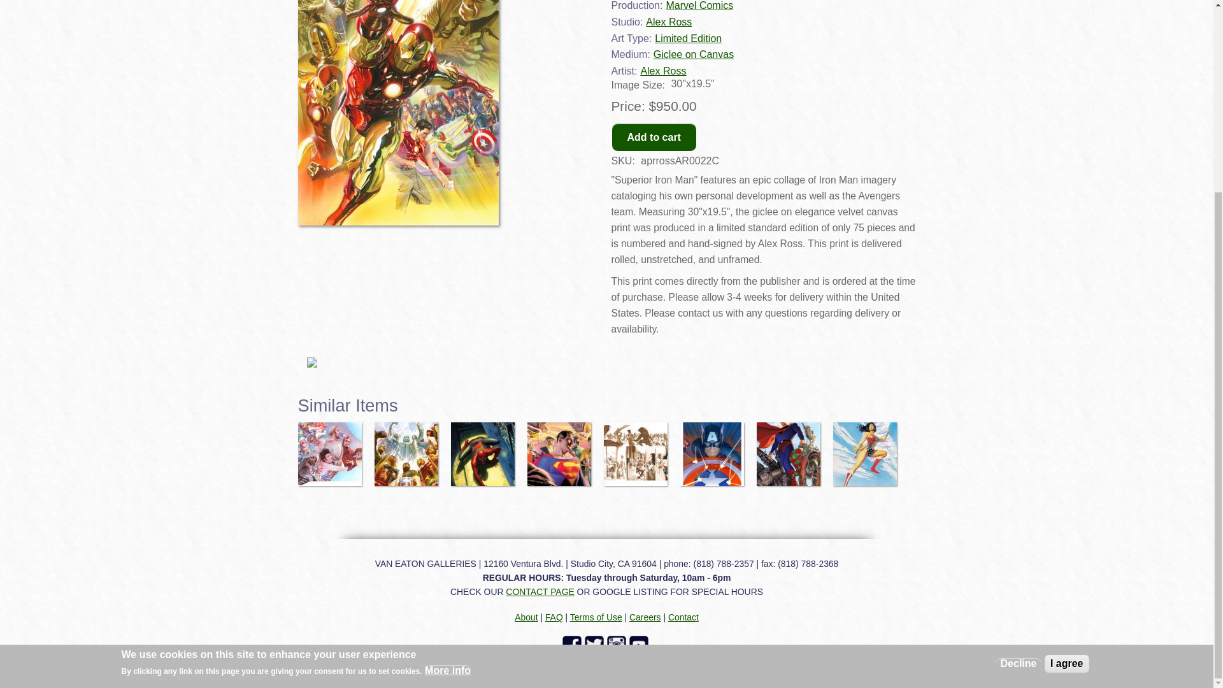 This screenshot has height=688, width=1223. I want to click on Follow Van Eaton Galleries on Instagram, so click(617, 644).